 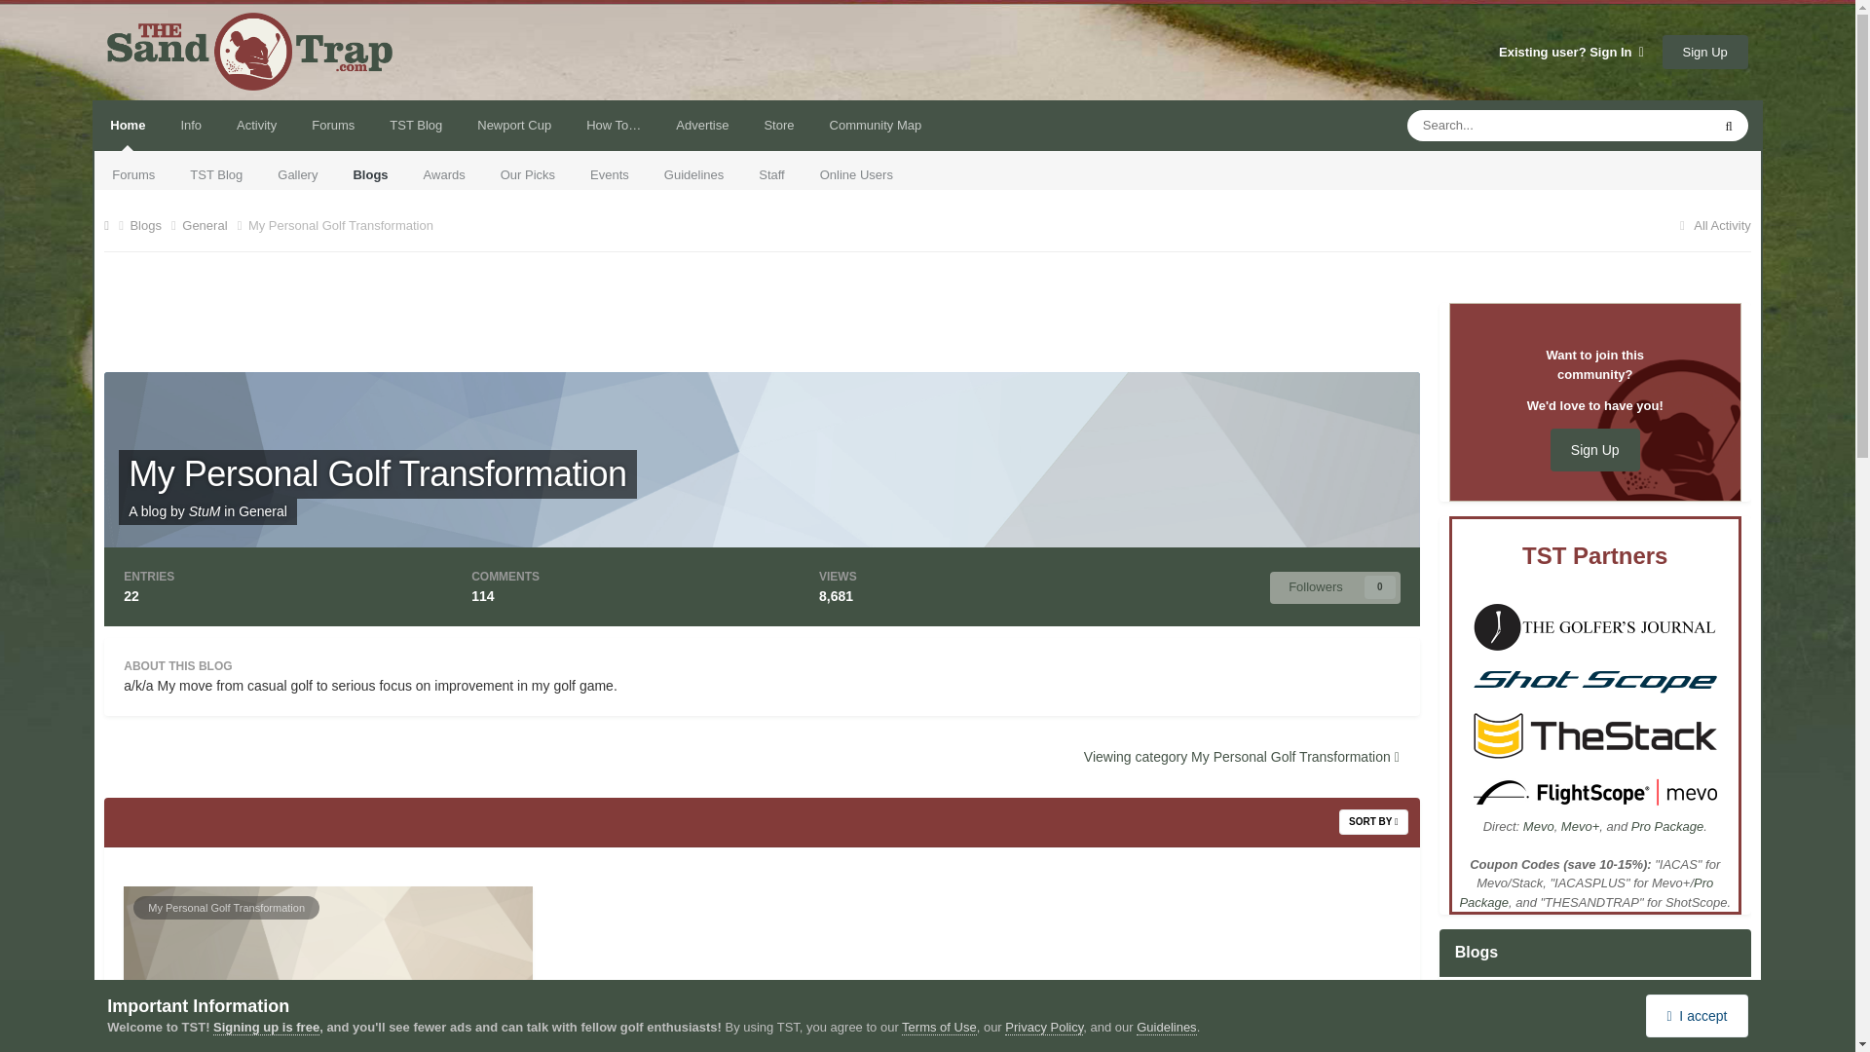 I want to click on Sign Up, so click(x=1704, y=52).